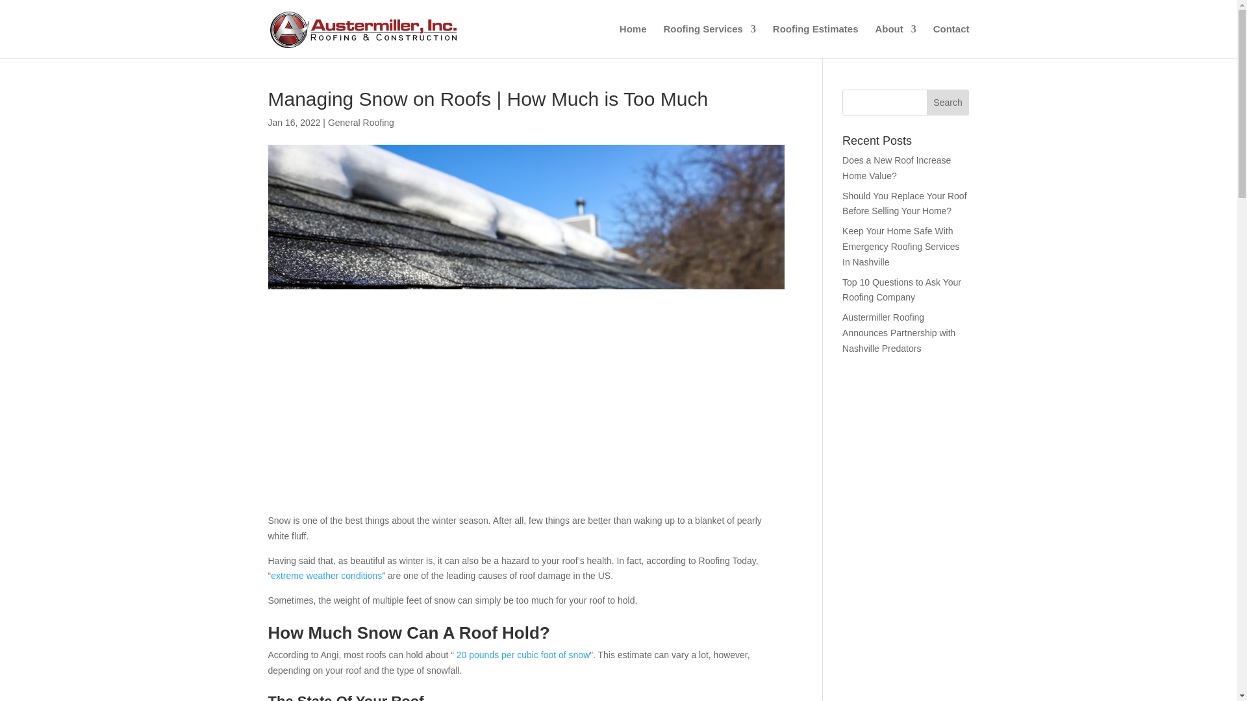  What do you see at coordinates (948, 103) in the screenshot?
I see `Search` at bounding box center [948, 103].